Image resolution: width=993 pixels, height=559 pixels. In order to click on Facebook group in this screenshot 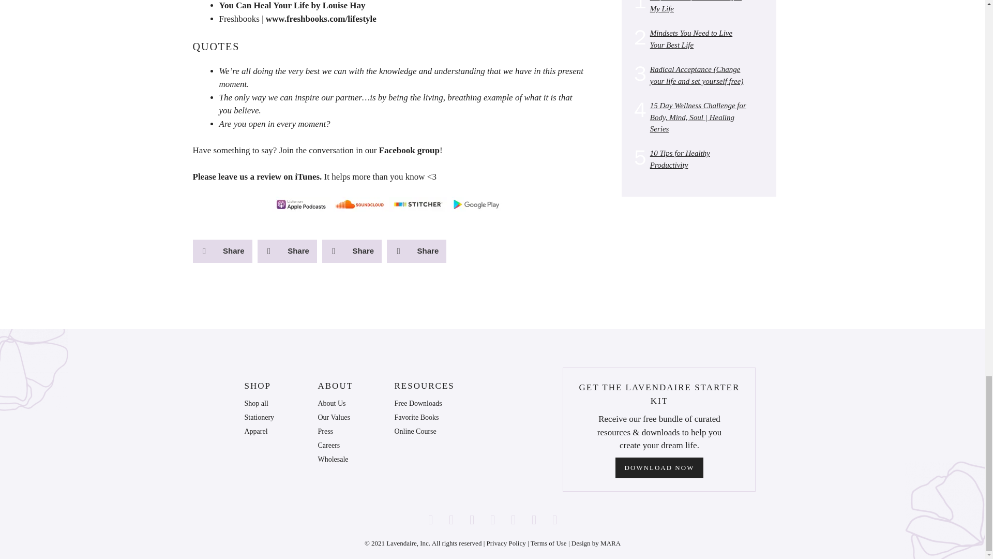, I will do `click(410, 150)`.